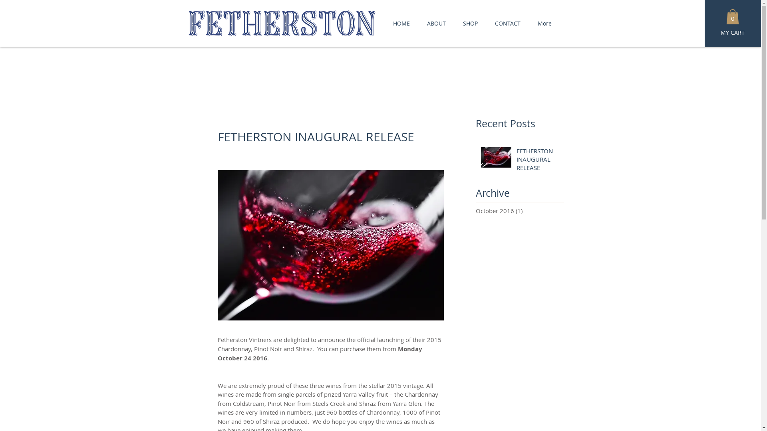 The image size is (767, 431). I want to click on FETHERSTON INAUGURAL RELEASE, so click(538, 161).